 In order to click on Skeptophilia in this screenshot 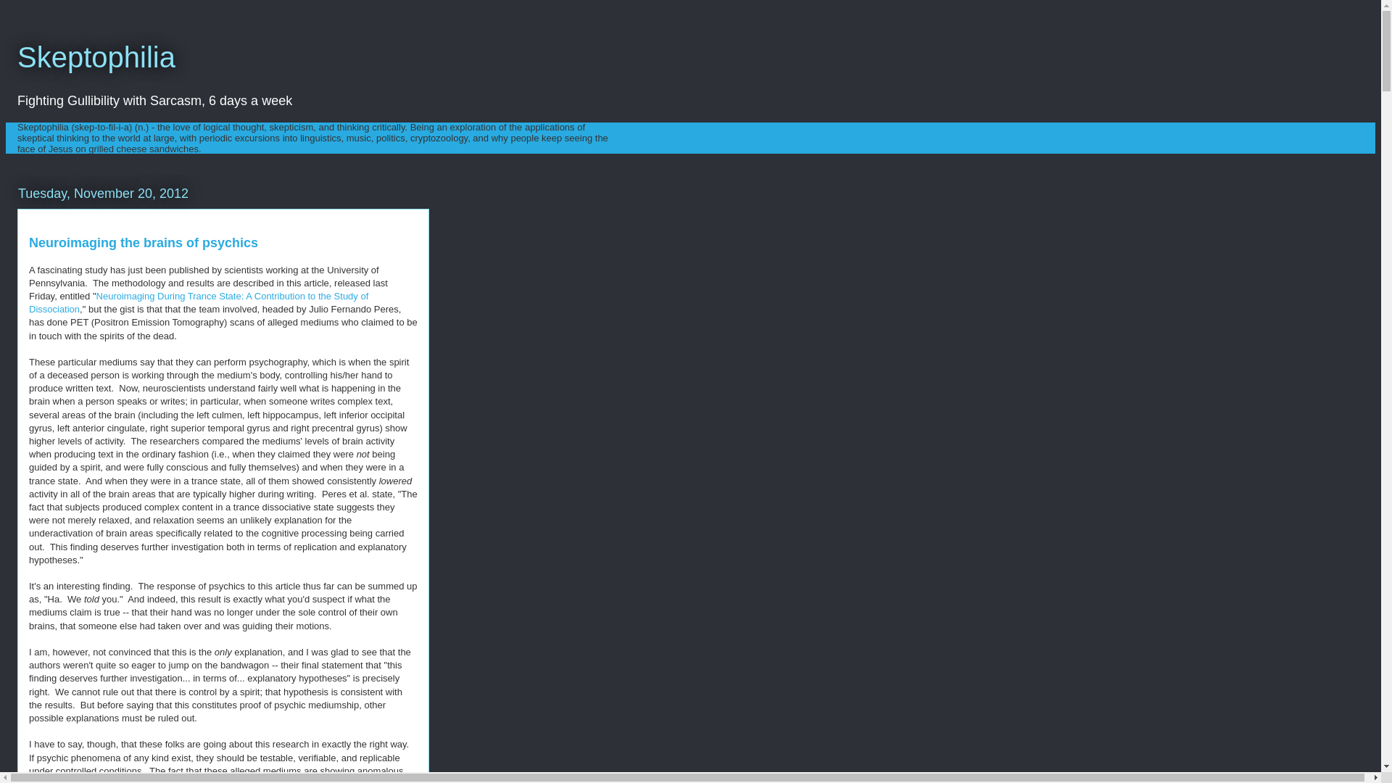, I will do `click(96, 57)`.